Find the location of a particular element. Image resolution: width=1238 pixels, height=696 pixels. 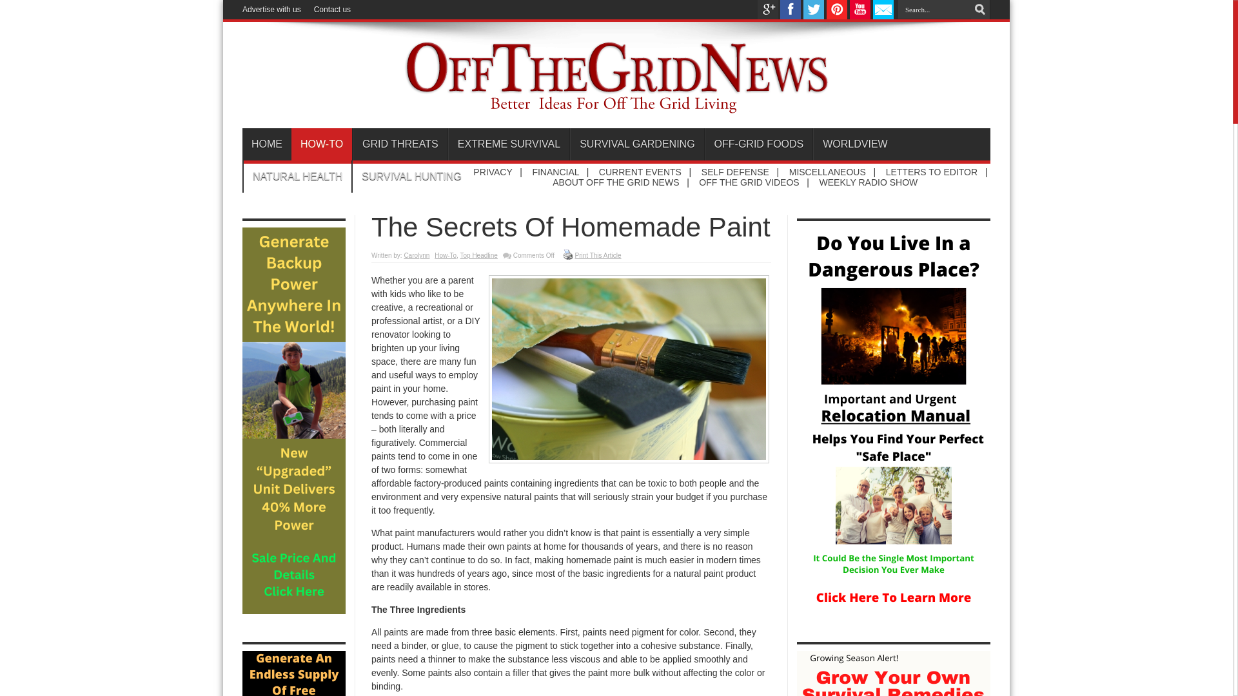

SELF DEFENSE is located at coordinates (735, 172).